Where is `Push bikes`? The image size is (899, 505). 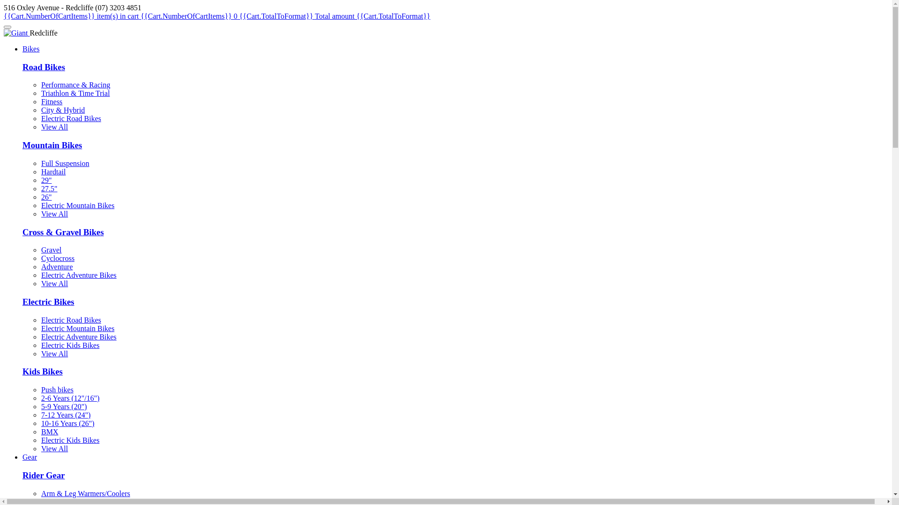 Push bikes is located at coordinates (57, 390).